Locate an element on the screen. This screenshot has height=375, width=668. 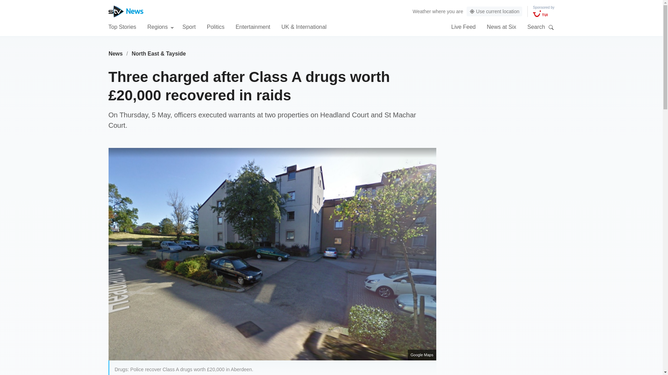
Regions is located at coordinates (161, 26).